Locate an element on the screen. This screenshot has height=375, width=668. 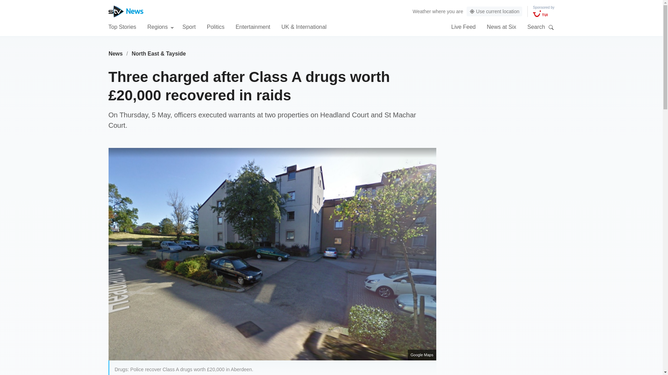
Regions is located at coordinates (161, 26).